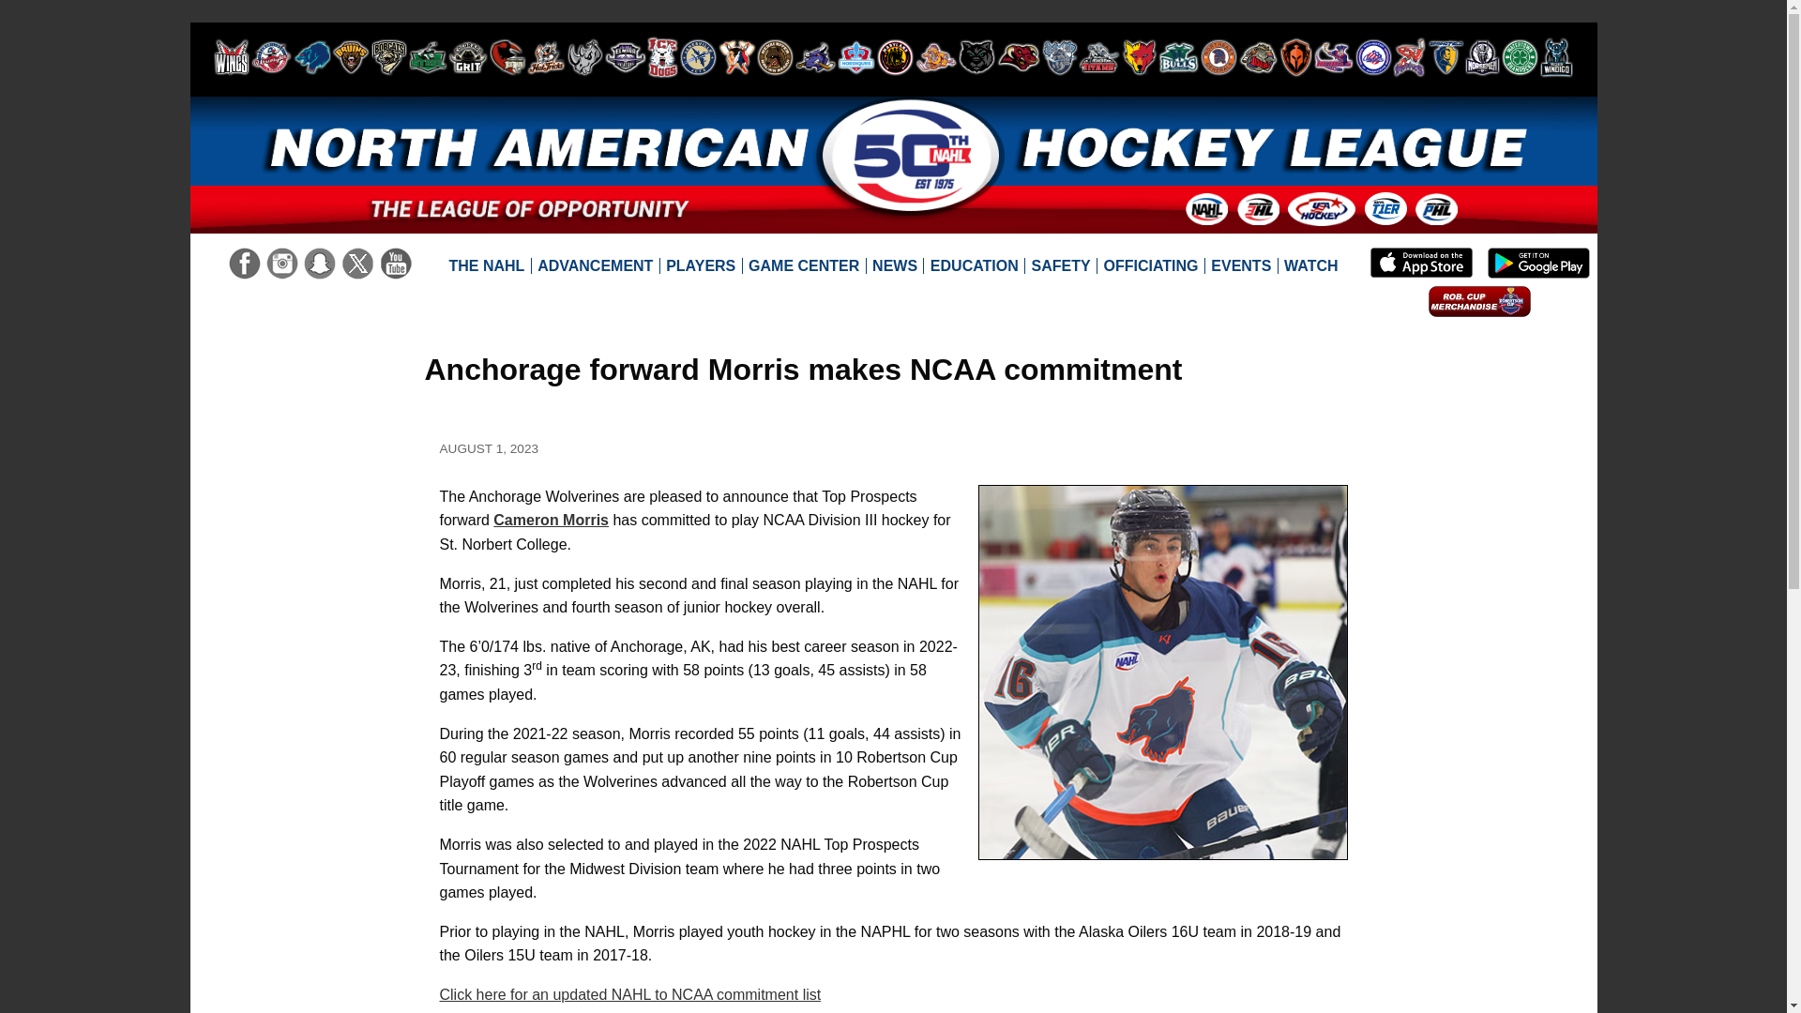 This screenshot has width=1801, height=1013. What do you see at coordinates (775, 56) in the screenshot?
I see `Kenai River Brown Bears` at bounding box center [775, 56].